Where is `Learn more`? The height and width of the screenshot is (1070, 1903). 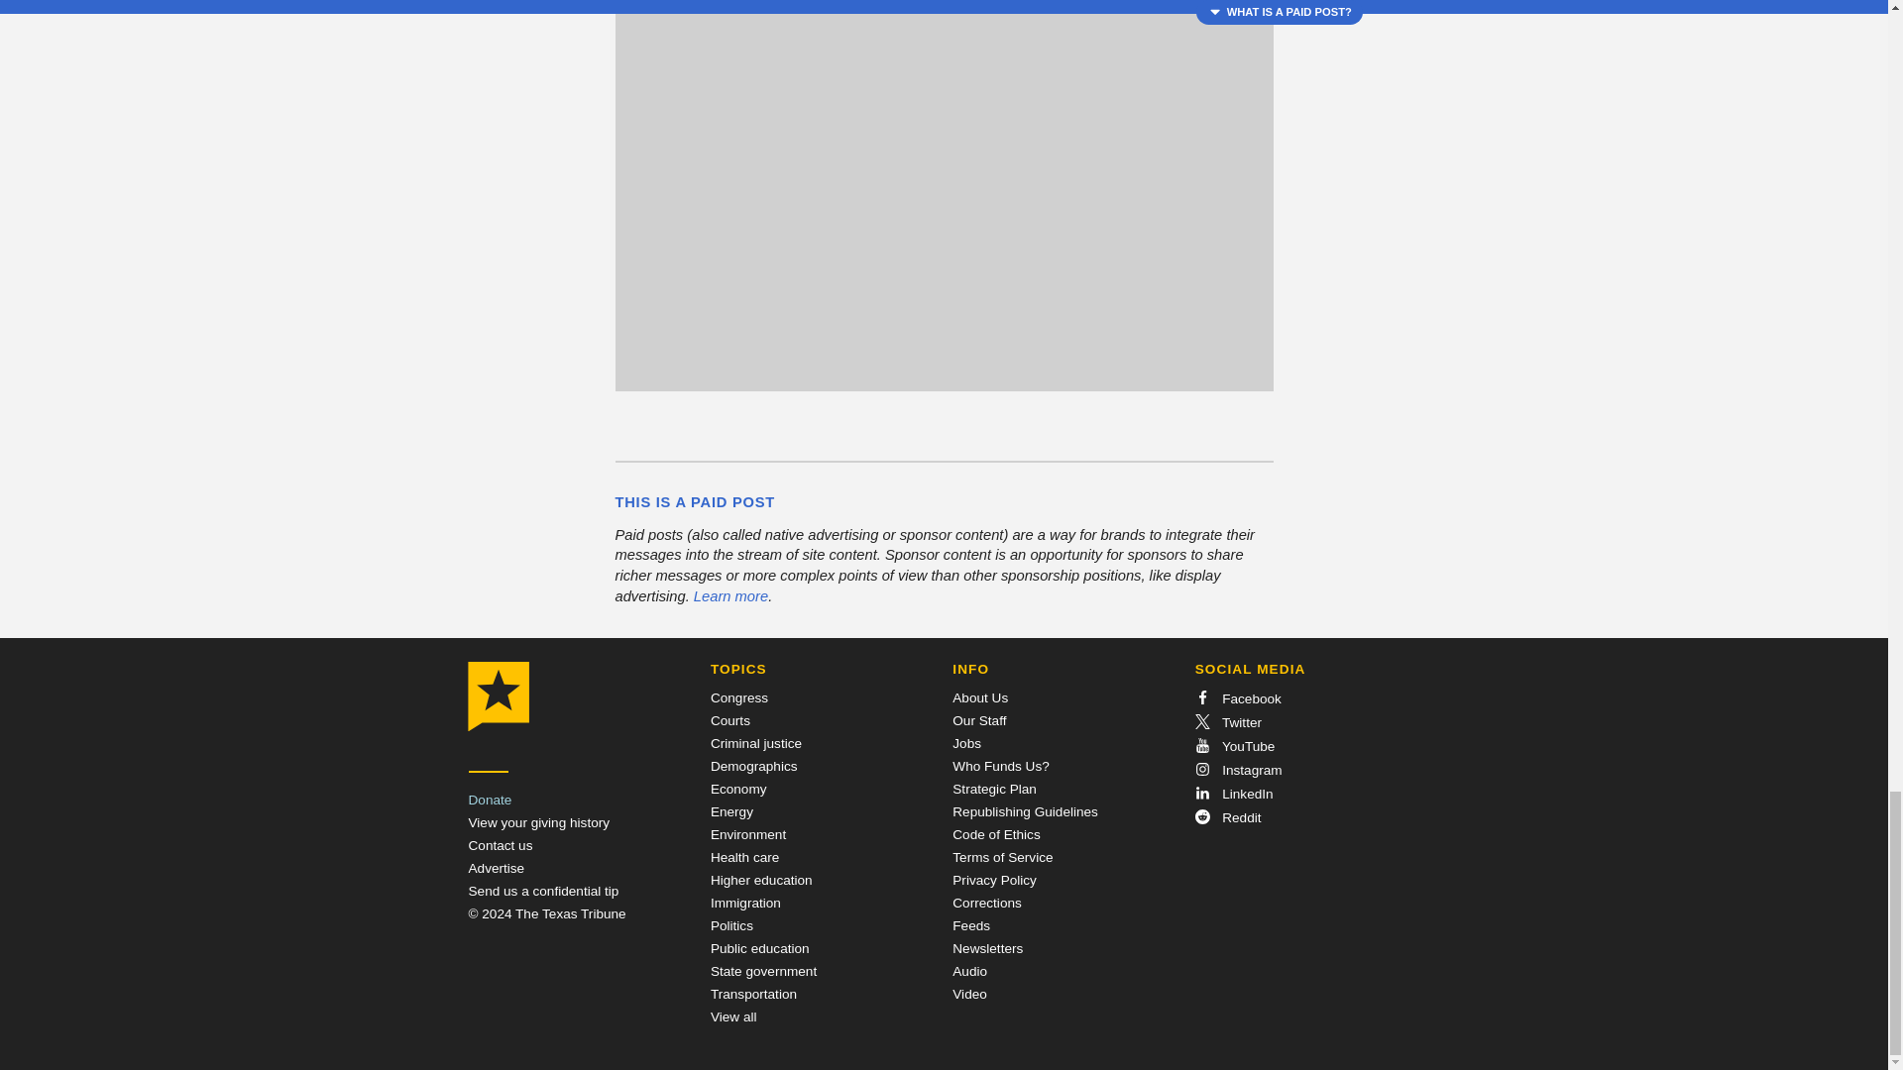 Learn more is located at coordinates (731, 596).